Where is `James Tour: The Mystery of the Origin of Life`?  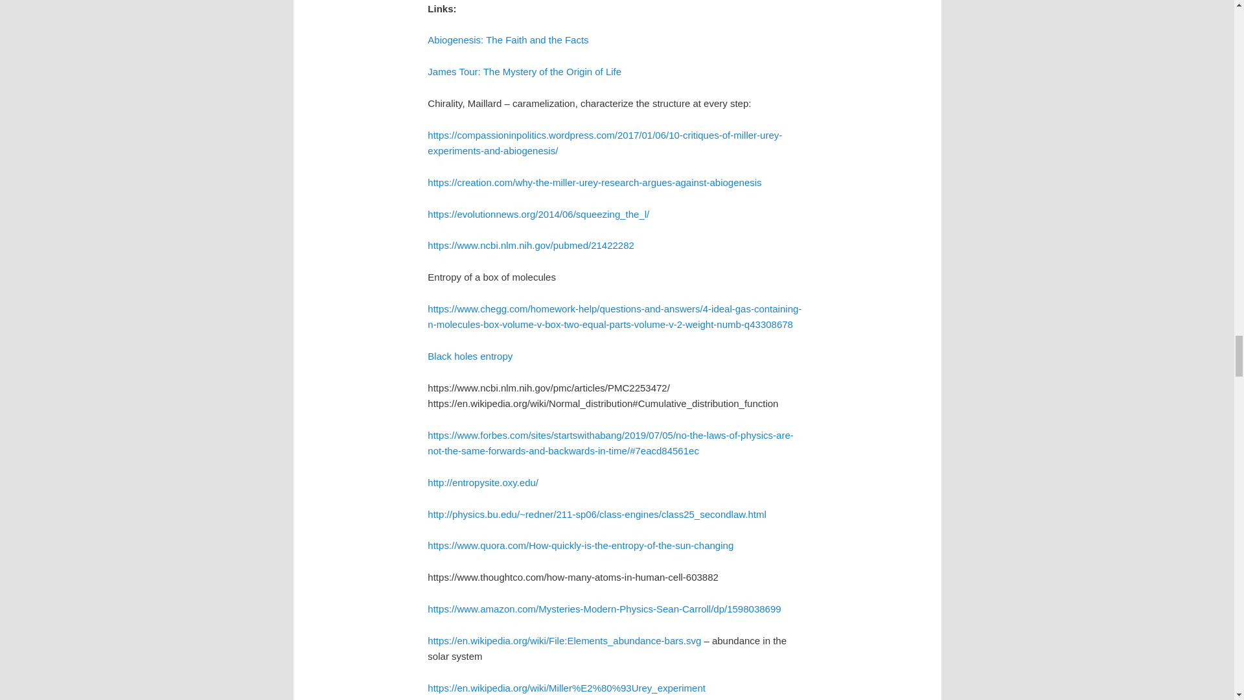
James Tour: The Mystery of the Origin of Life is located at coordinates (524, 71).